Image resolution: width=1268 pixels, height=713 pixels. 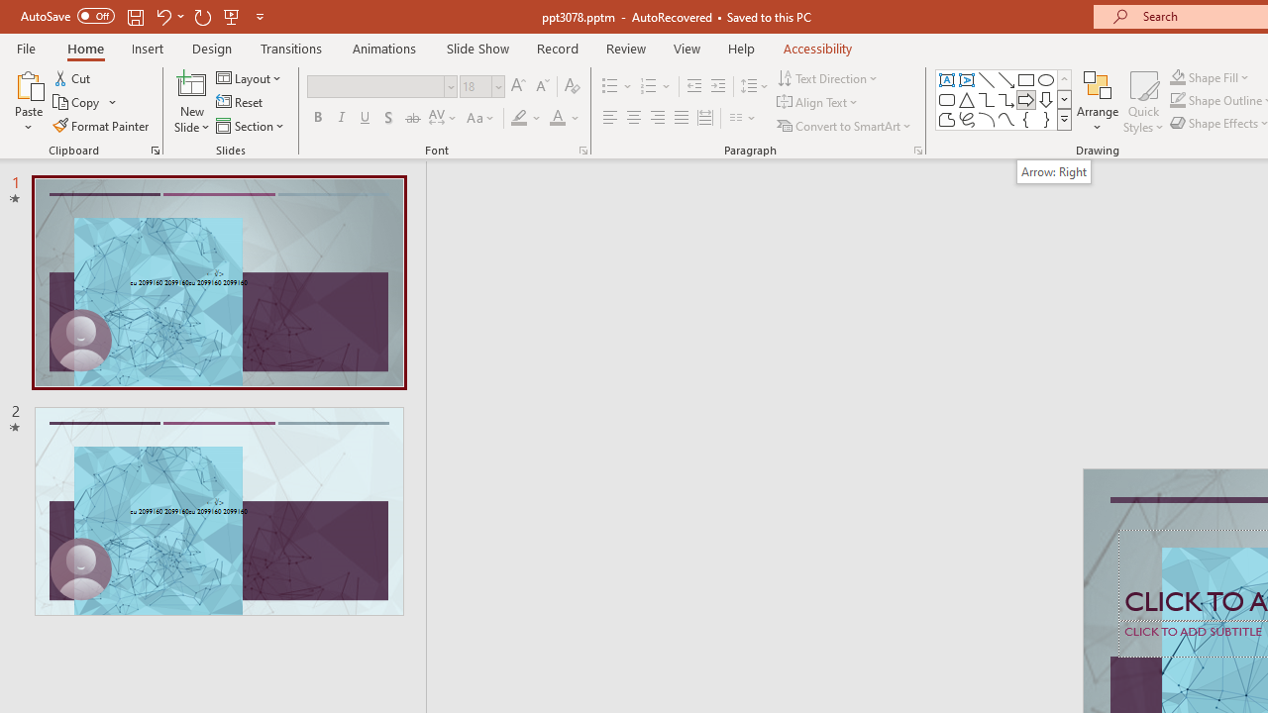 I want to click on Align Text, so click(x=818, y=103).